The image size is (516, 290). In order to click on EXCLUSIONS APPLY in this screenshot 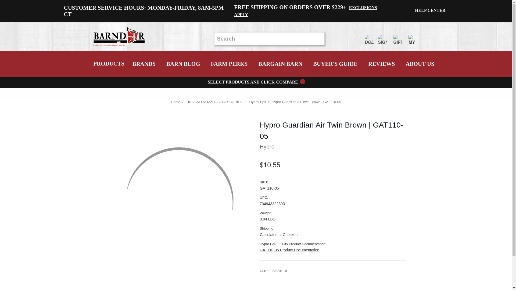, I will do `click(306, 11)`.